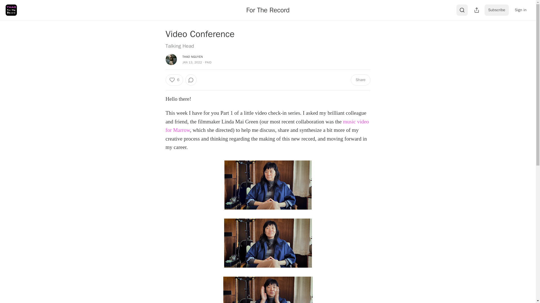 Image resolution: width=540 pixels, height=303 pixels. Describe the element at coordinates (360, 80) in the screenshot. I see `Share` at that location.